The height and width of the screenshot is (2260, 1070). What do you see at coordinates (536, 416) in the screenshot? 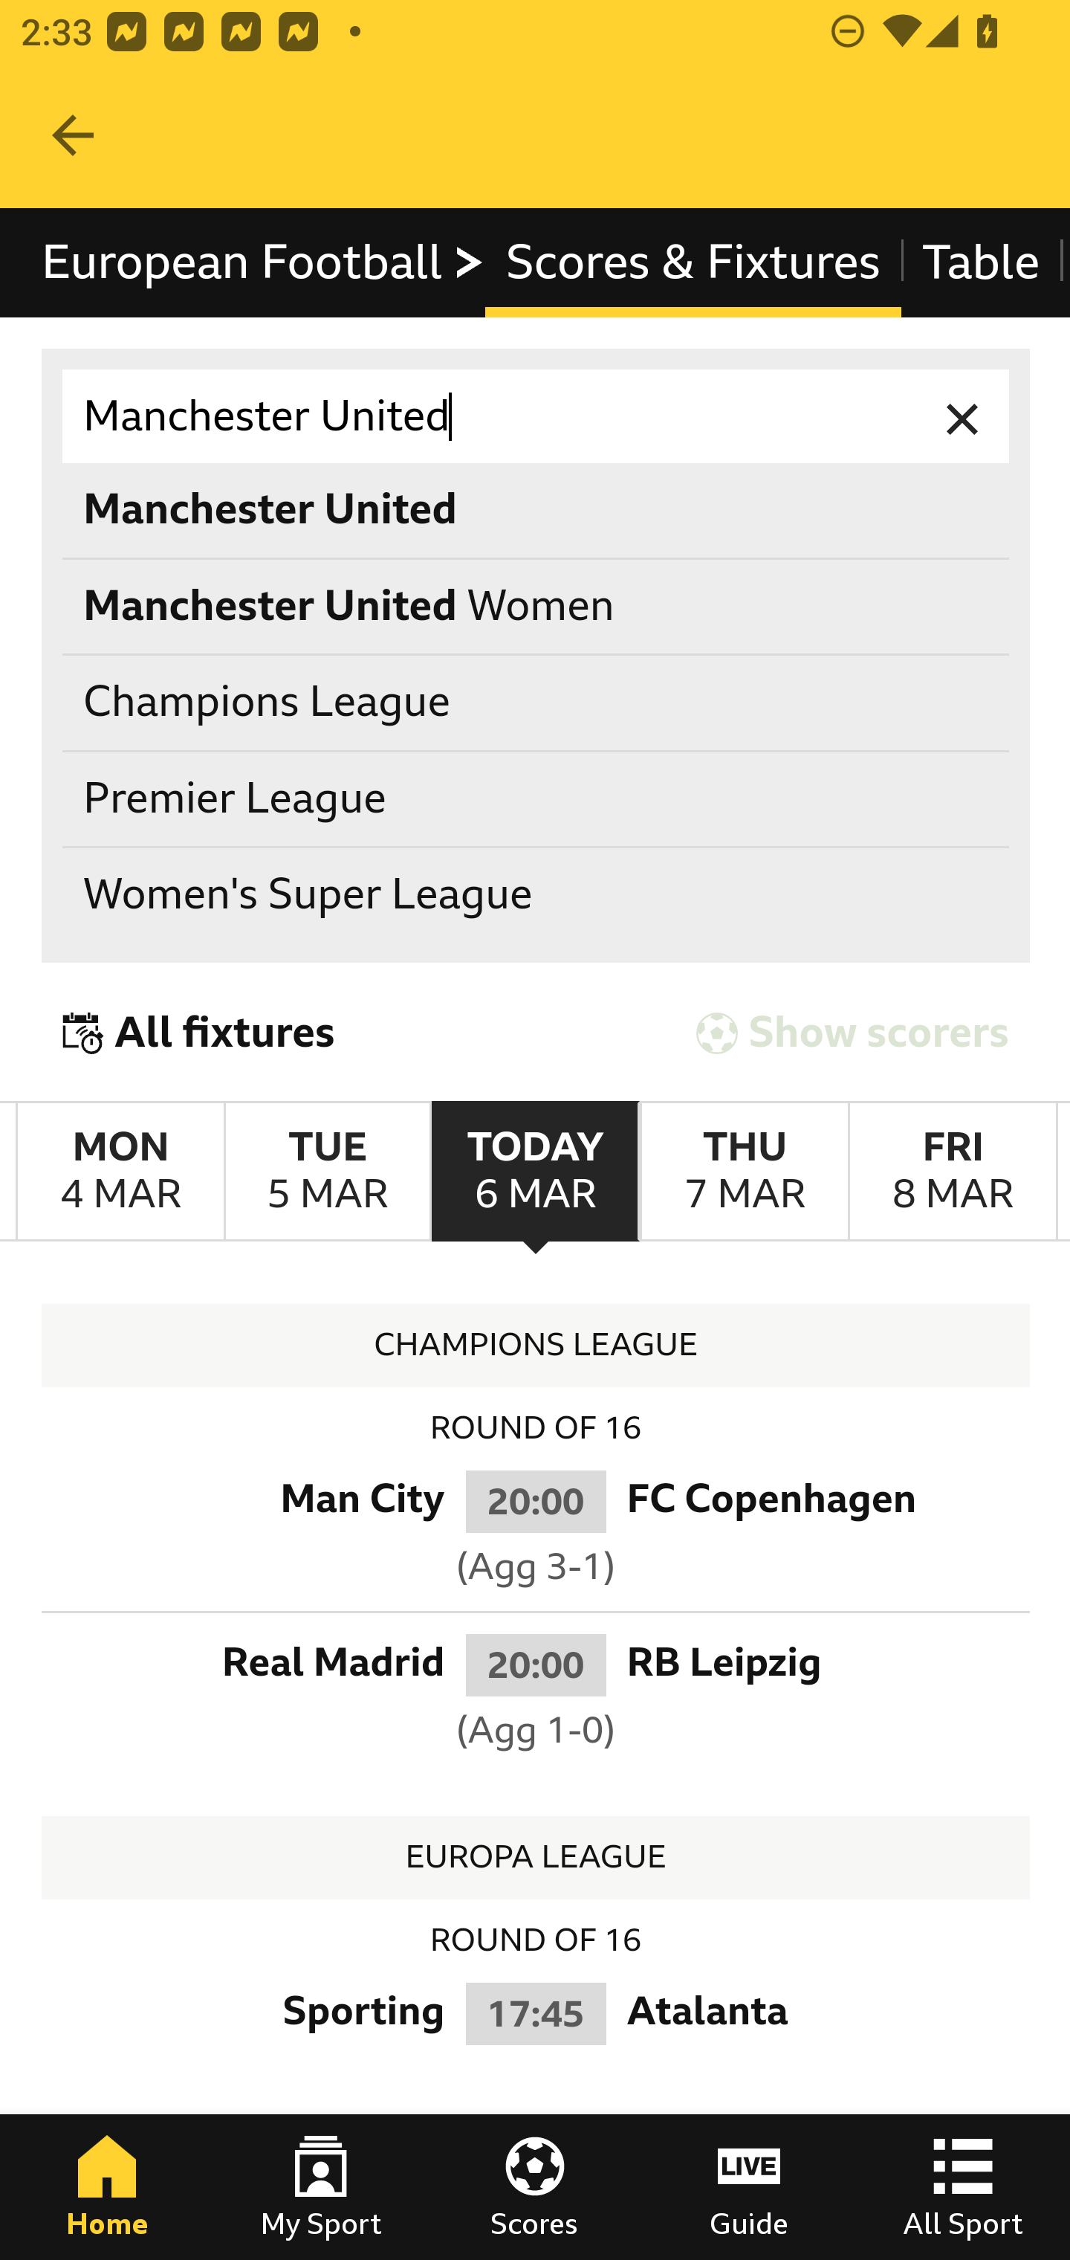
I see `Manchester United` at bounding box center [536, 416].